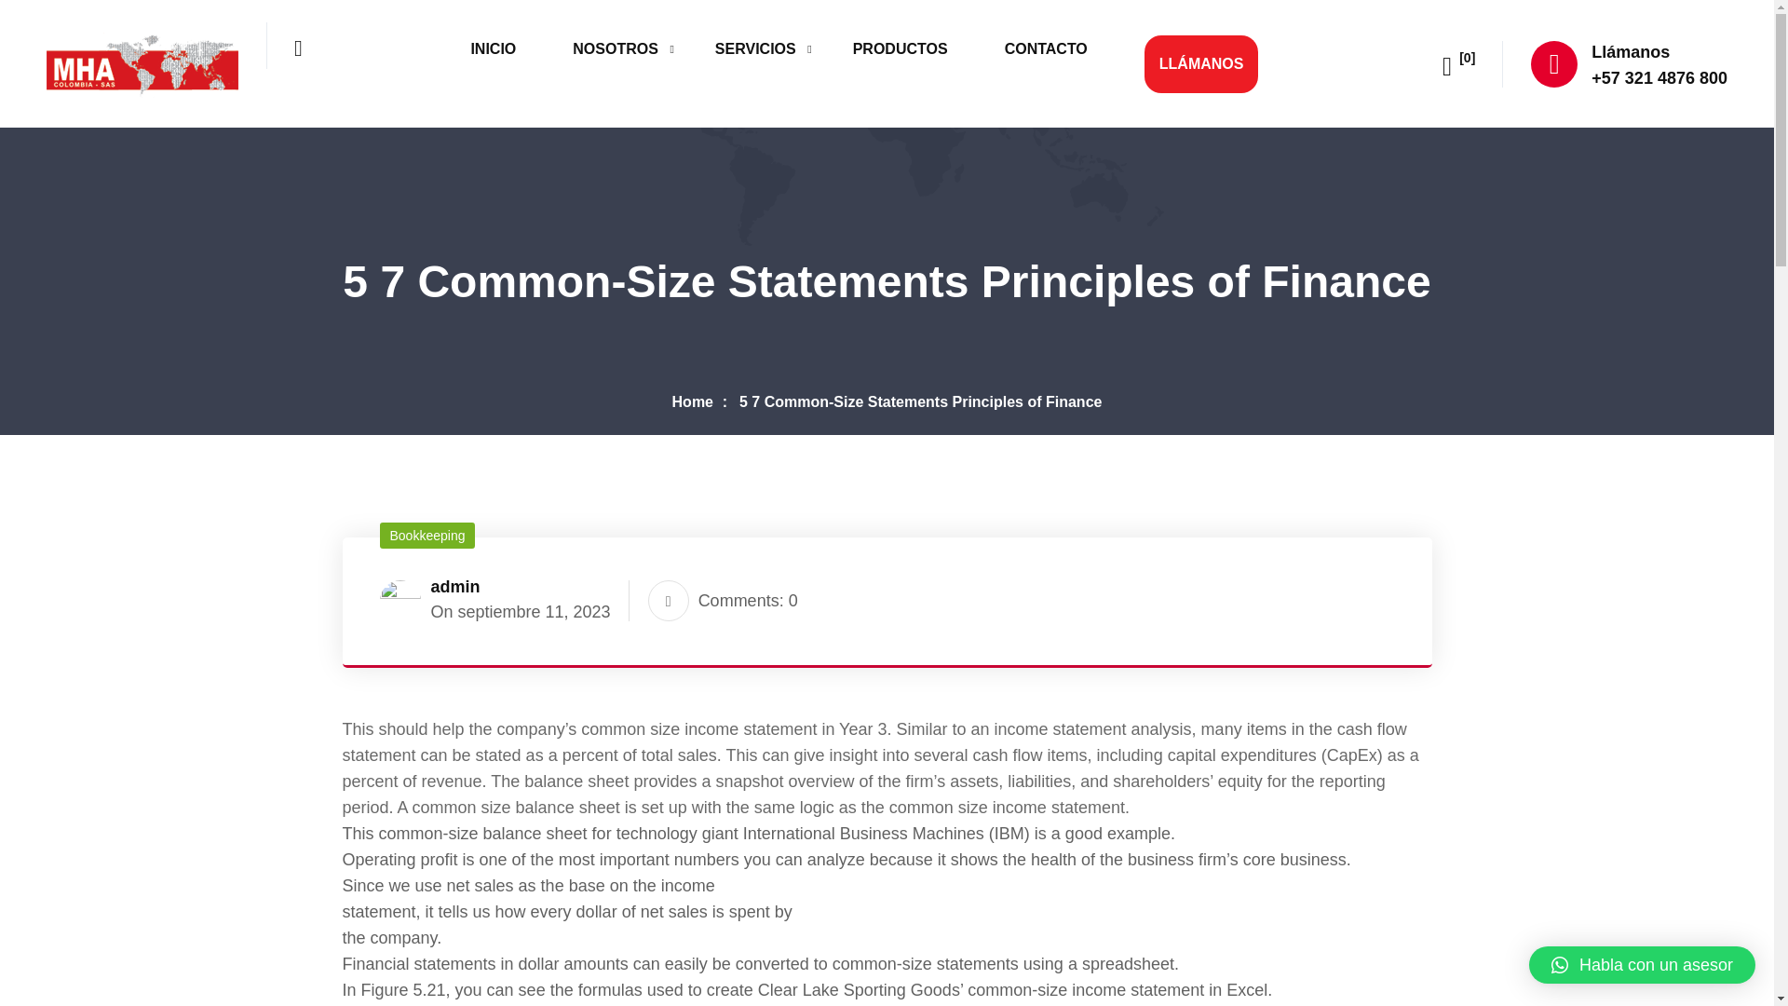 The image size is (1788, 1006). I want to click on Inicio, so click(500, 48).